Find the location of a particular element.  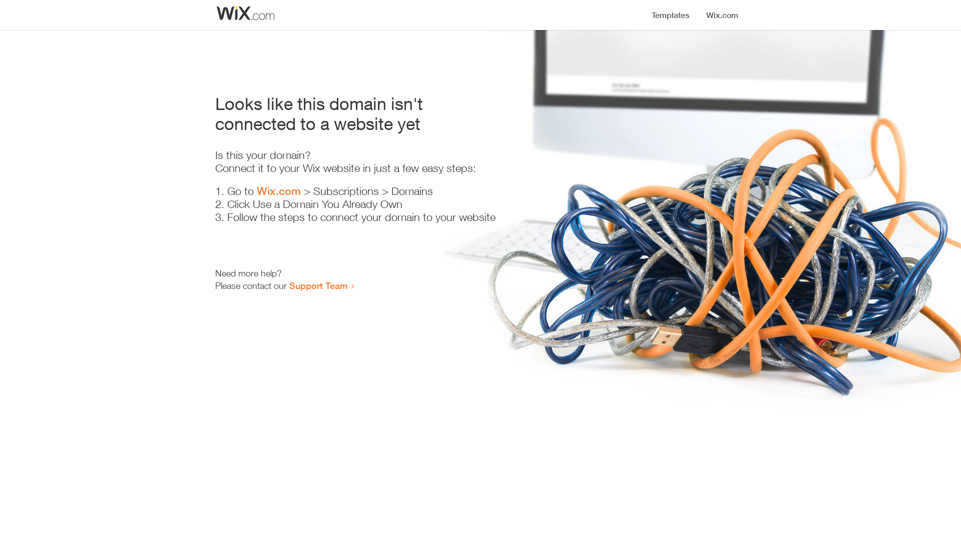

Wix.com is located at coordinates (279, 191).